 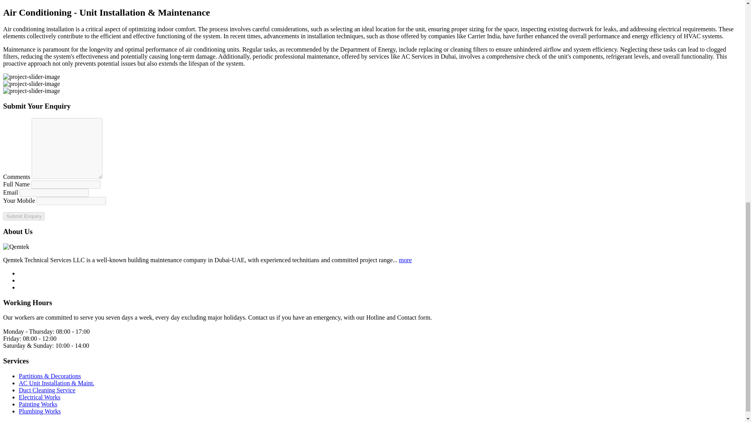 What do you see at coordinates (23, 216) in the screenshot?
I see `Submit Enquiry` at bounding box center [23, 216].